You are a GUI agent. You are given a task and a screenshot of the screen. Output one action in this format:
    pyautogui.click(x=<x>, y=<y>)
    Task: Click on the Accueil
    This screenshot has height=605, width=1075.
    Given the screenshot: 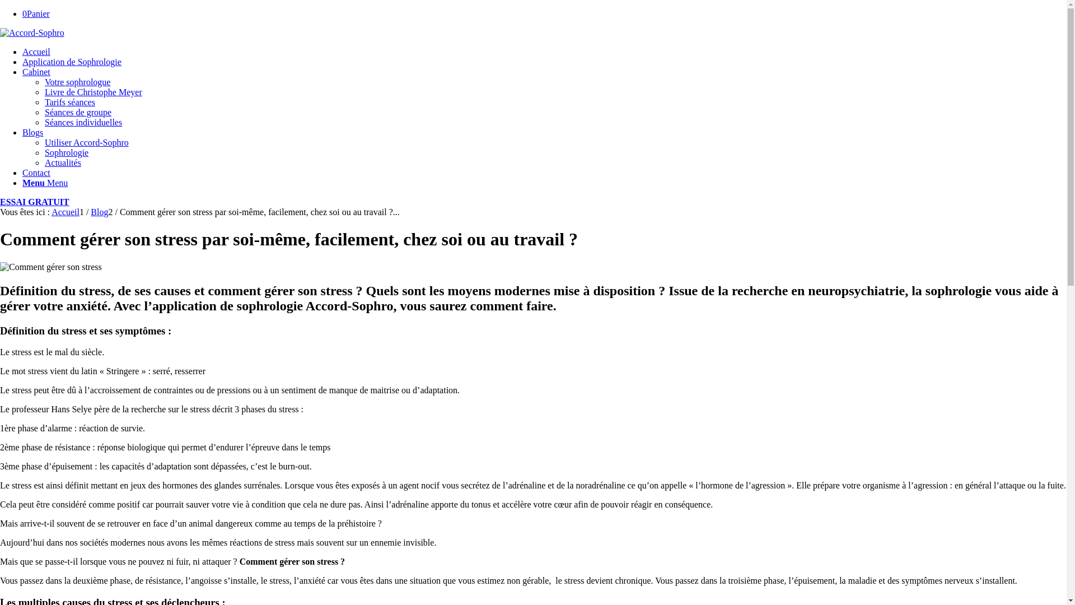 What is the action you would take?
    pyautogui.click(x=36, y=52)
    